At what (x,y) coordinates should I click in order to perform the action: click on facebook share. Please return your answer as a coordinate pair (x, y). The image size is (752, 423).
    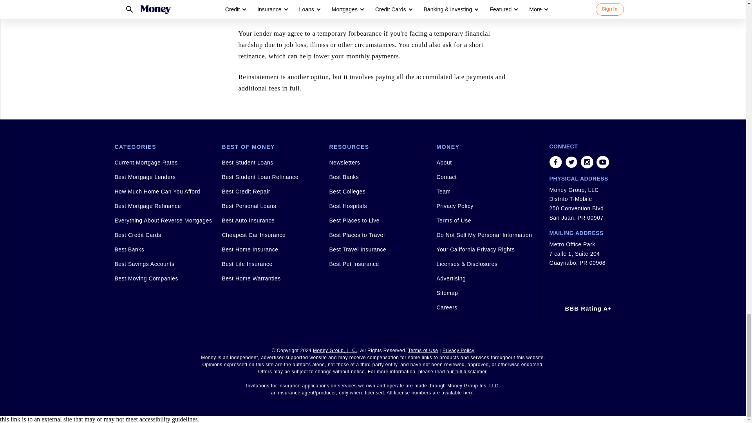
    Looking at the image, I should click on (555, 162).